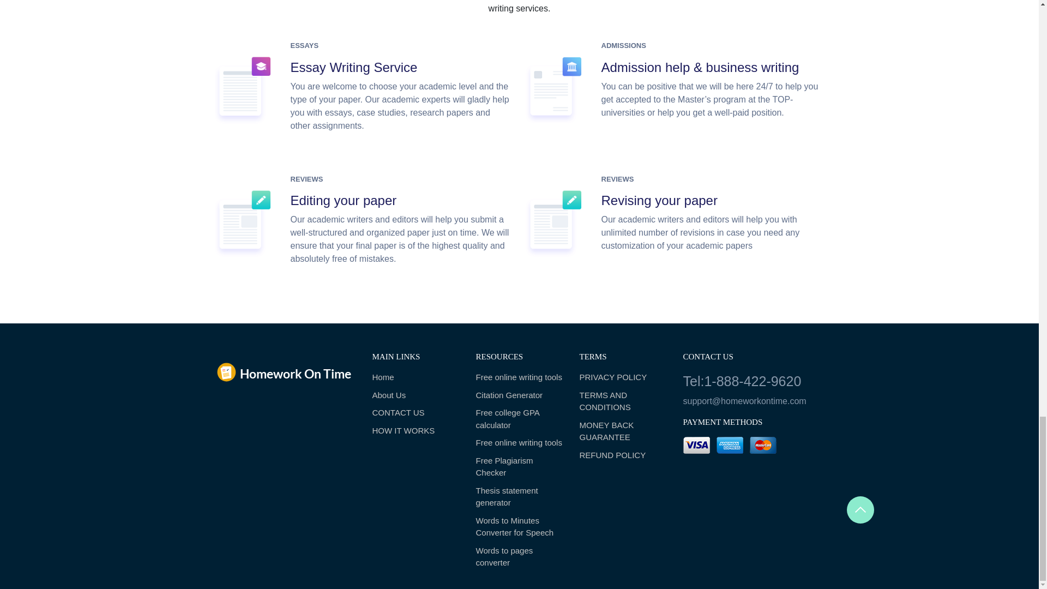  What do you see at coordinates (416, 413) in the screenshot?
I see `CONTACT US` at bounding box center [416, 413].